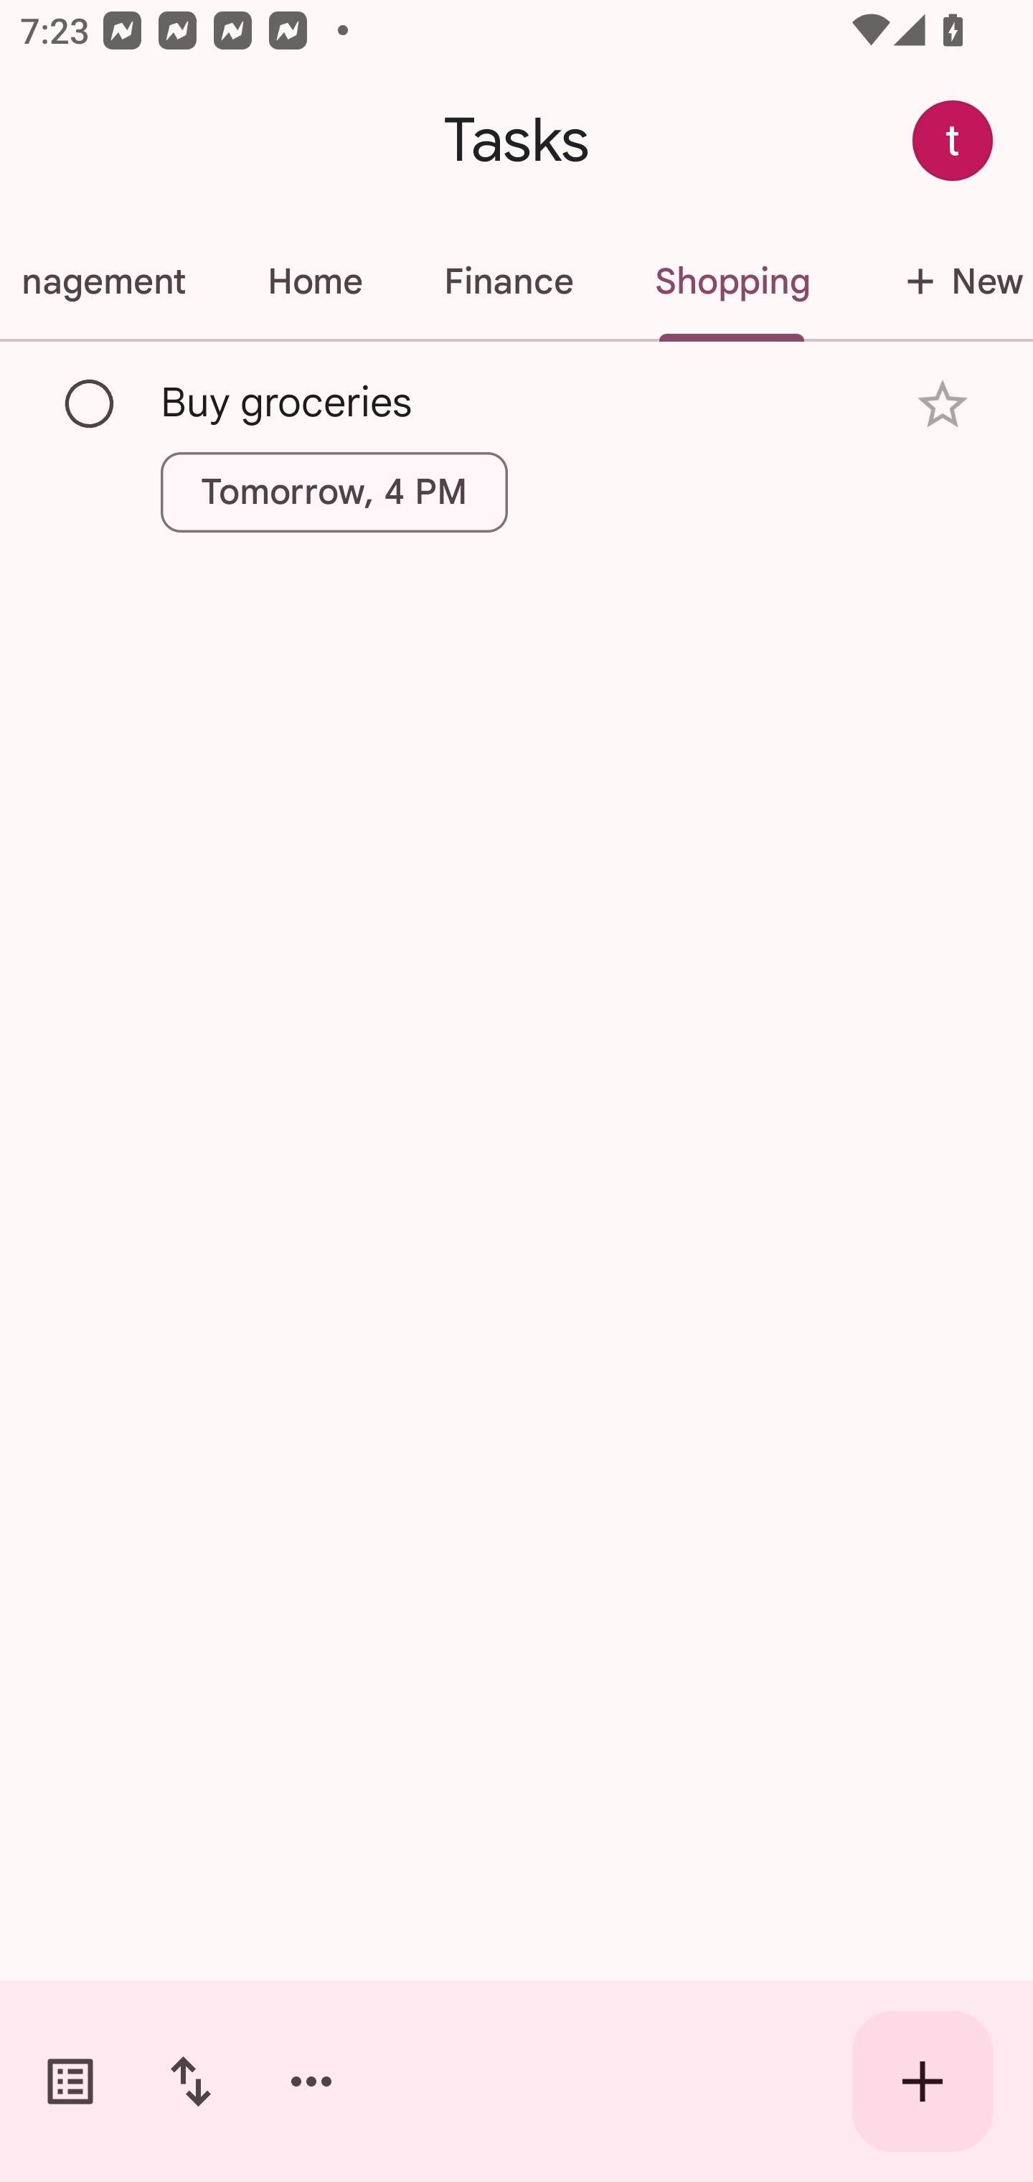 Image resolution: width=1033 pixels, height=2182 pixels. Describe the element at coordinates (508, 281) in the screenshot. I see `Finance` at that location.